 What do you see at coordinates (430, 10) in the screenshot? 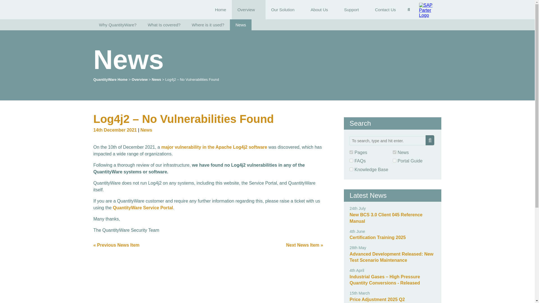
I see `SAP Parter Logo` at bounding box center [430, 10].